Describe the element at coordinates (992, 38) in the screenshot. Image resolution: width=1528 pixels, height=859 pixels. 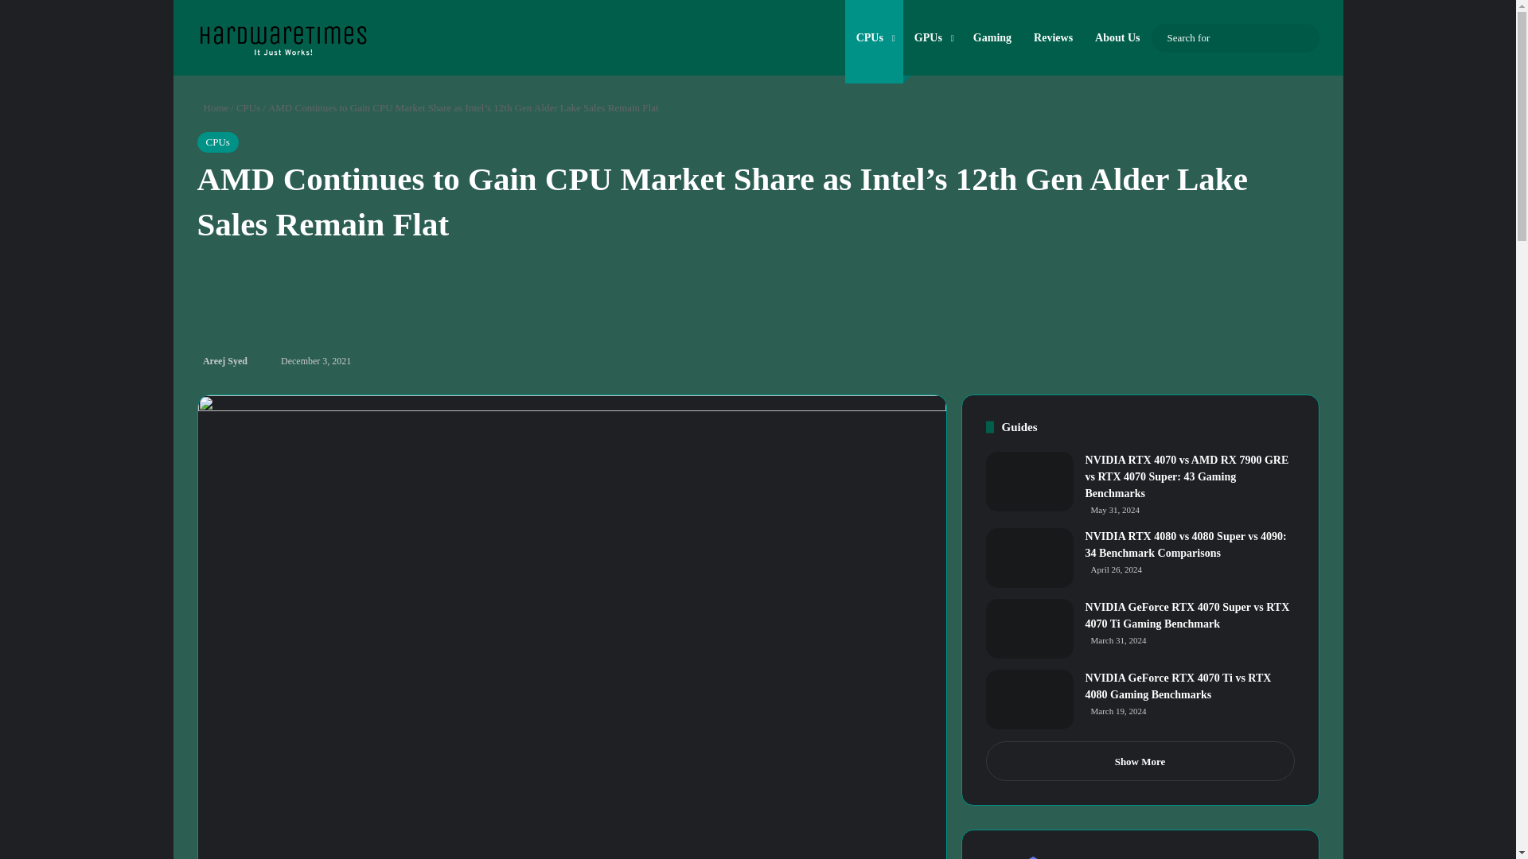
I see `Gaming` at that location.